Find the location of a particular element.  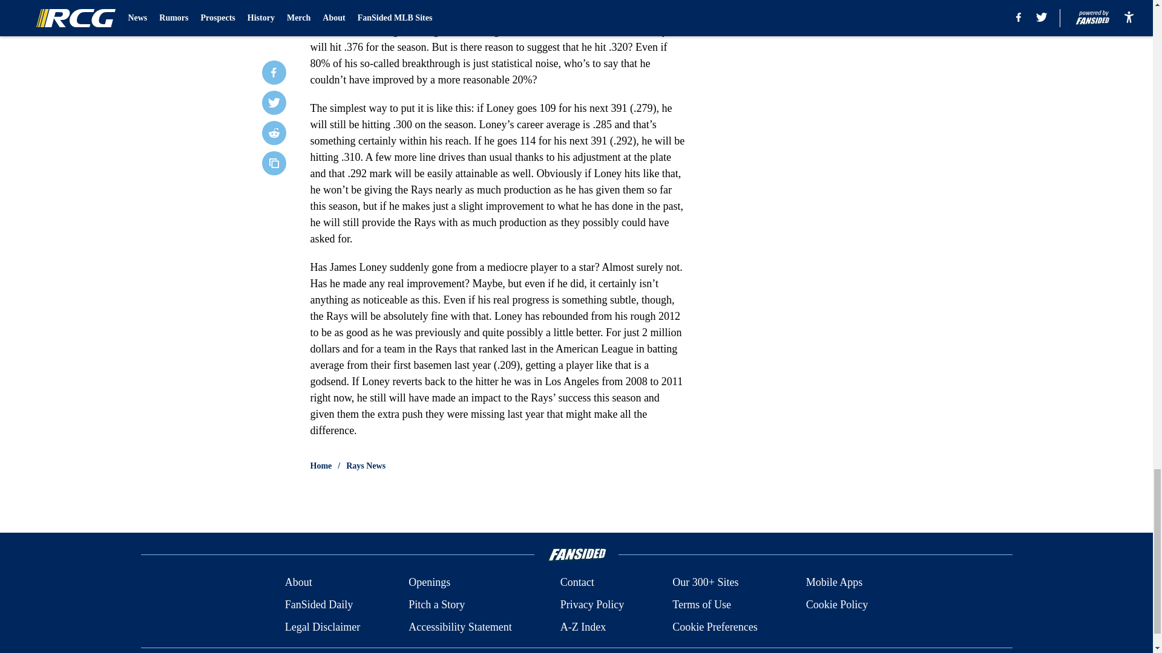

Rays News is located at coordinates (366, 466).